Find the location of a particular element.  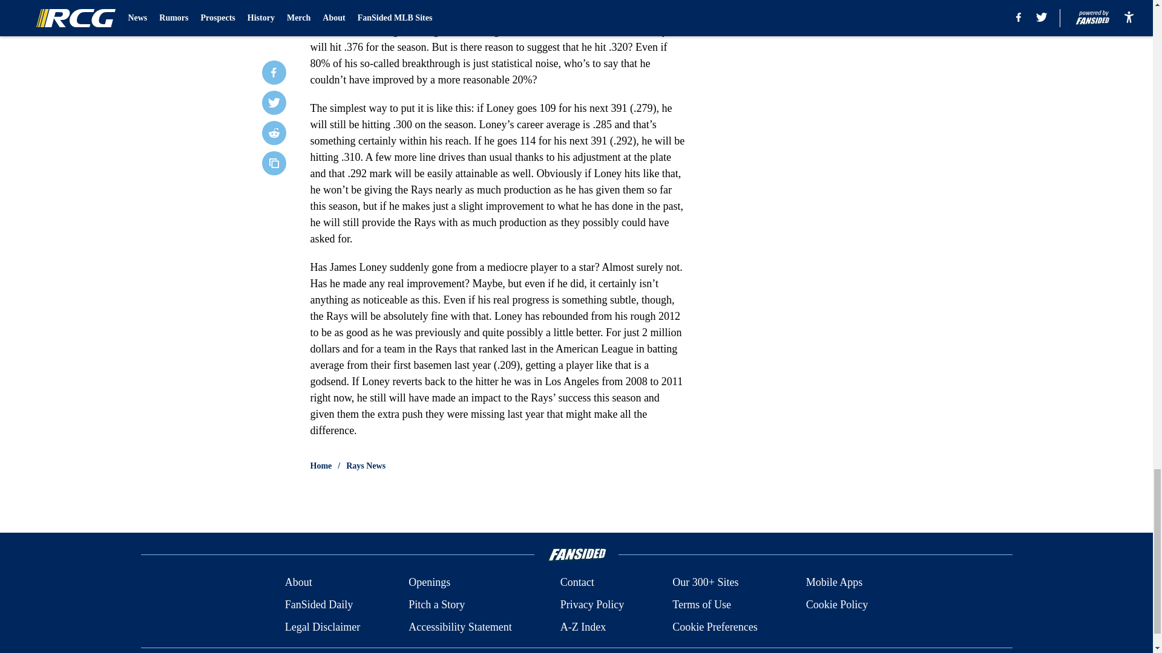

Rays News is located at coordinates (366, 466).